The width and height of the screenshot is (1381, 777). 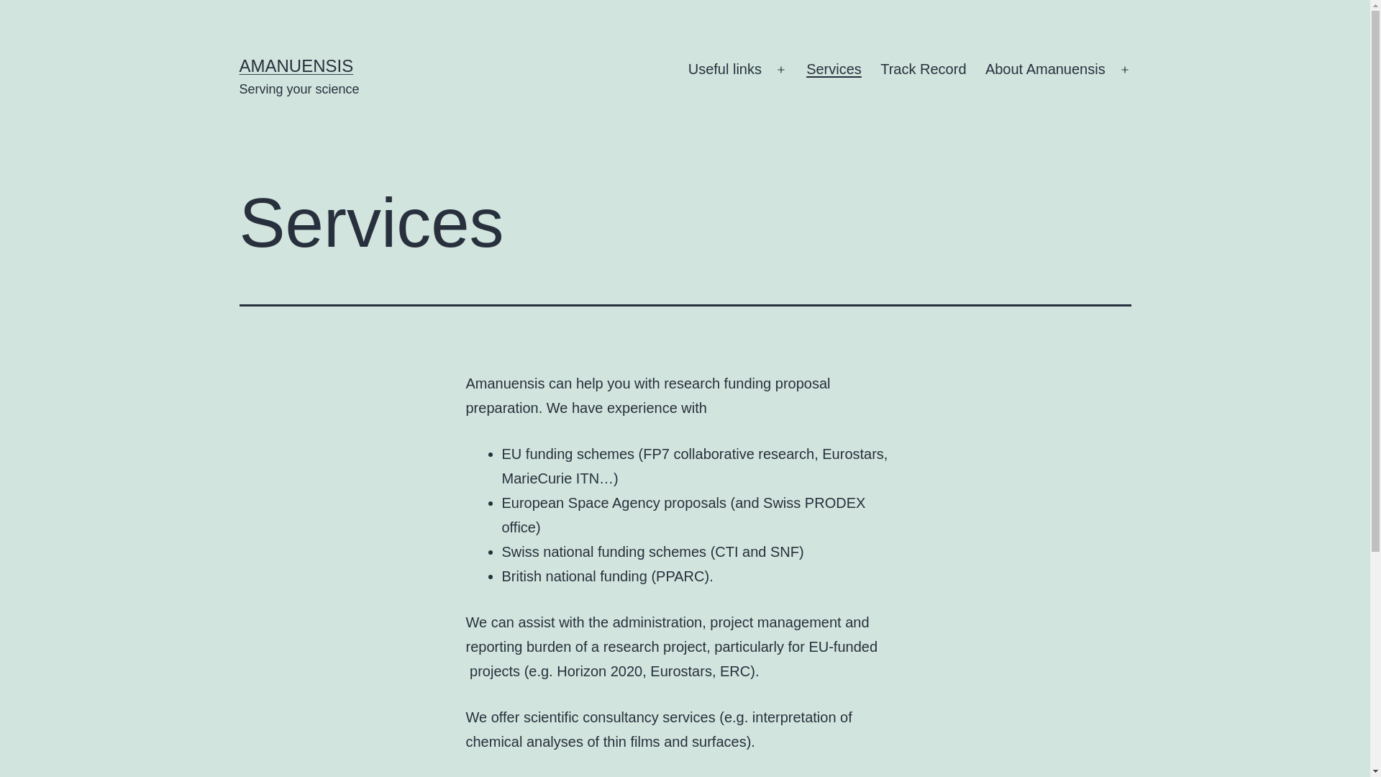 I want to click on Open menu, so click(x=781, y=70).